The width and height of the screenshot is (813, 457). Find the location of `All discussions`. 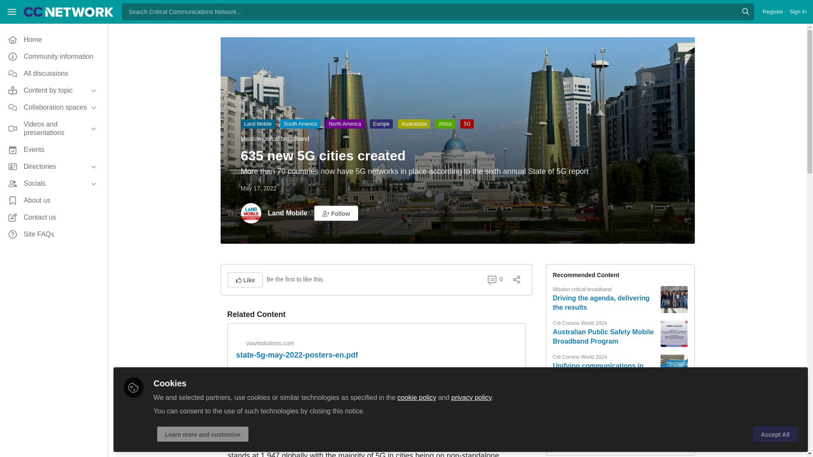

All discussions is located at coordinates (54, 74).